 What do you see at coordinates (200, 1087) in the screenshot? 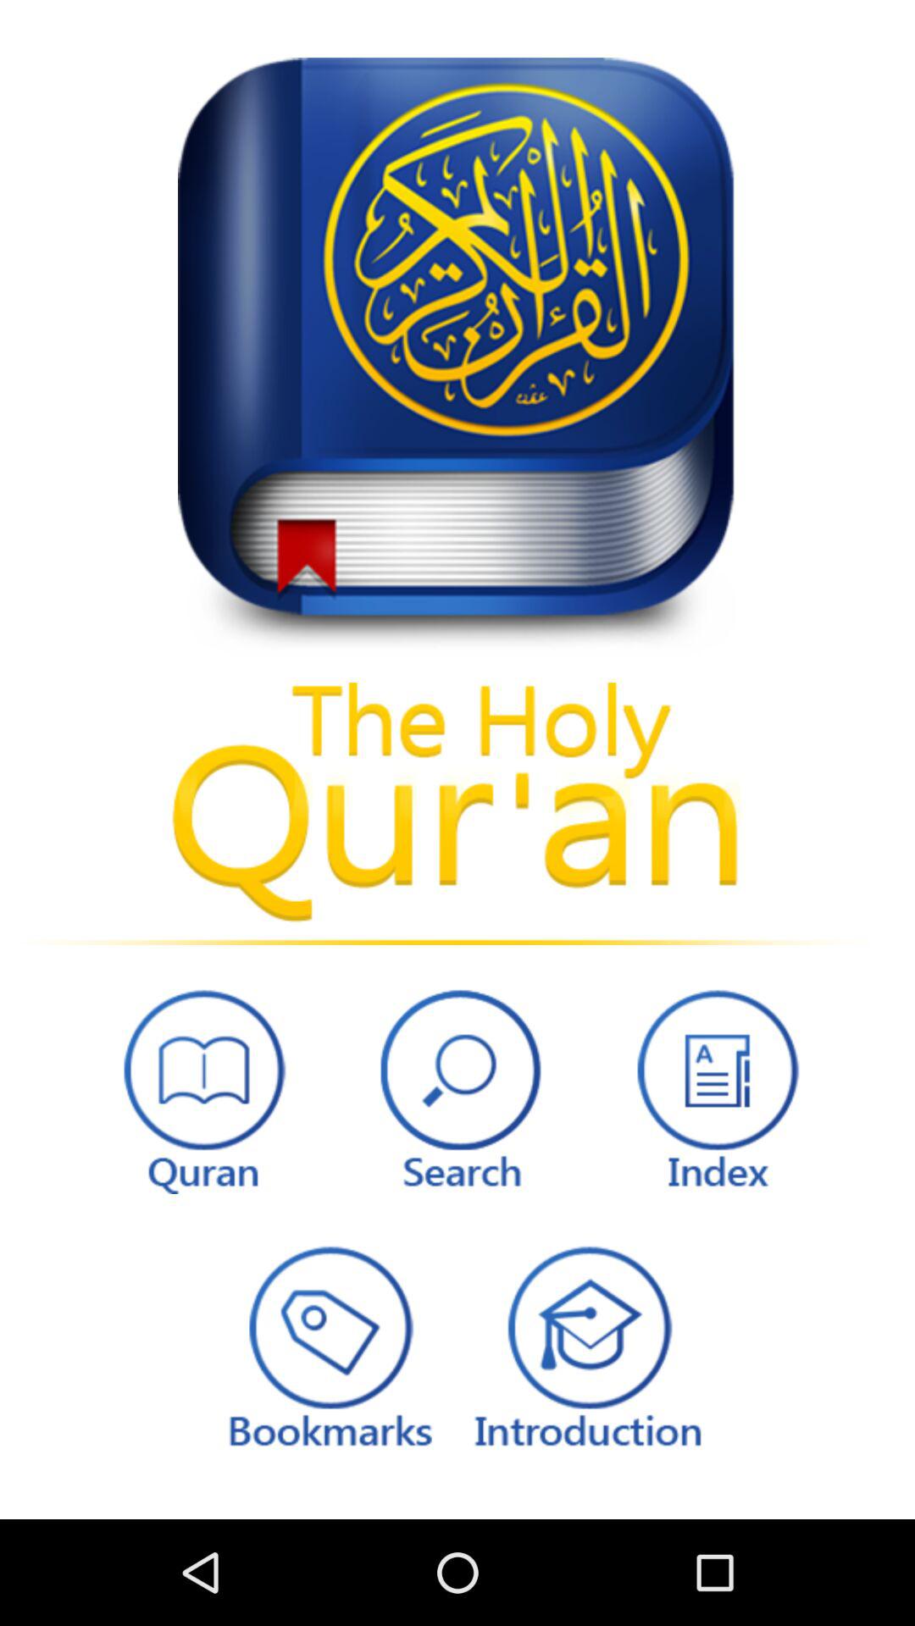
I see `go to quran` at bounding box center [200, 1087].